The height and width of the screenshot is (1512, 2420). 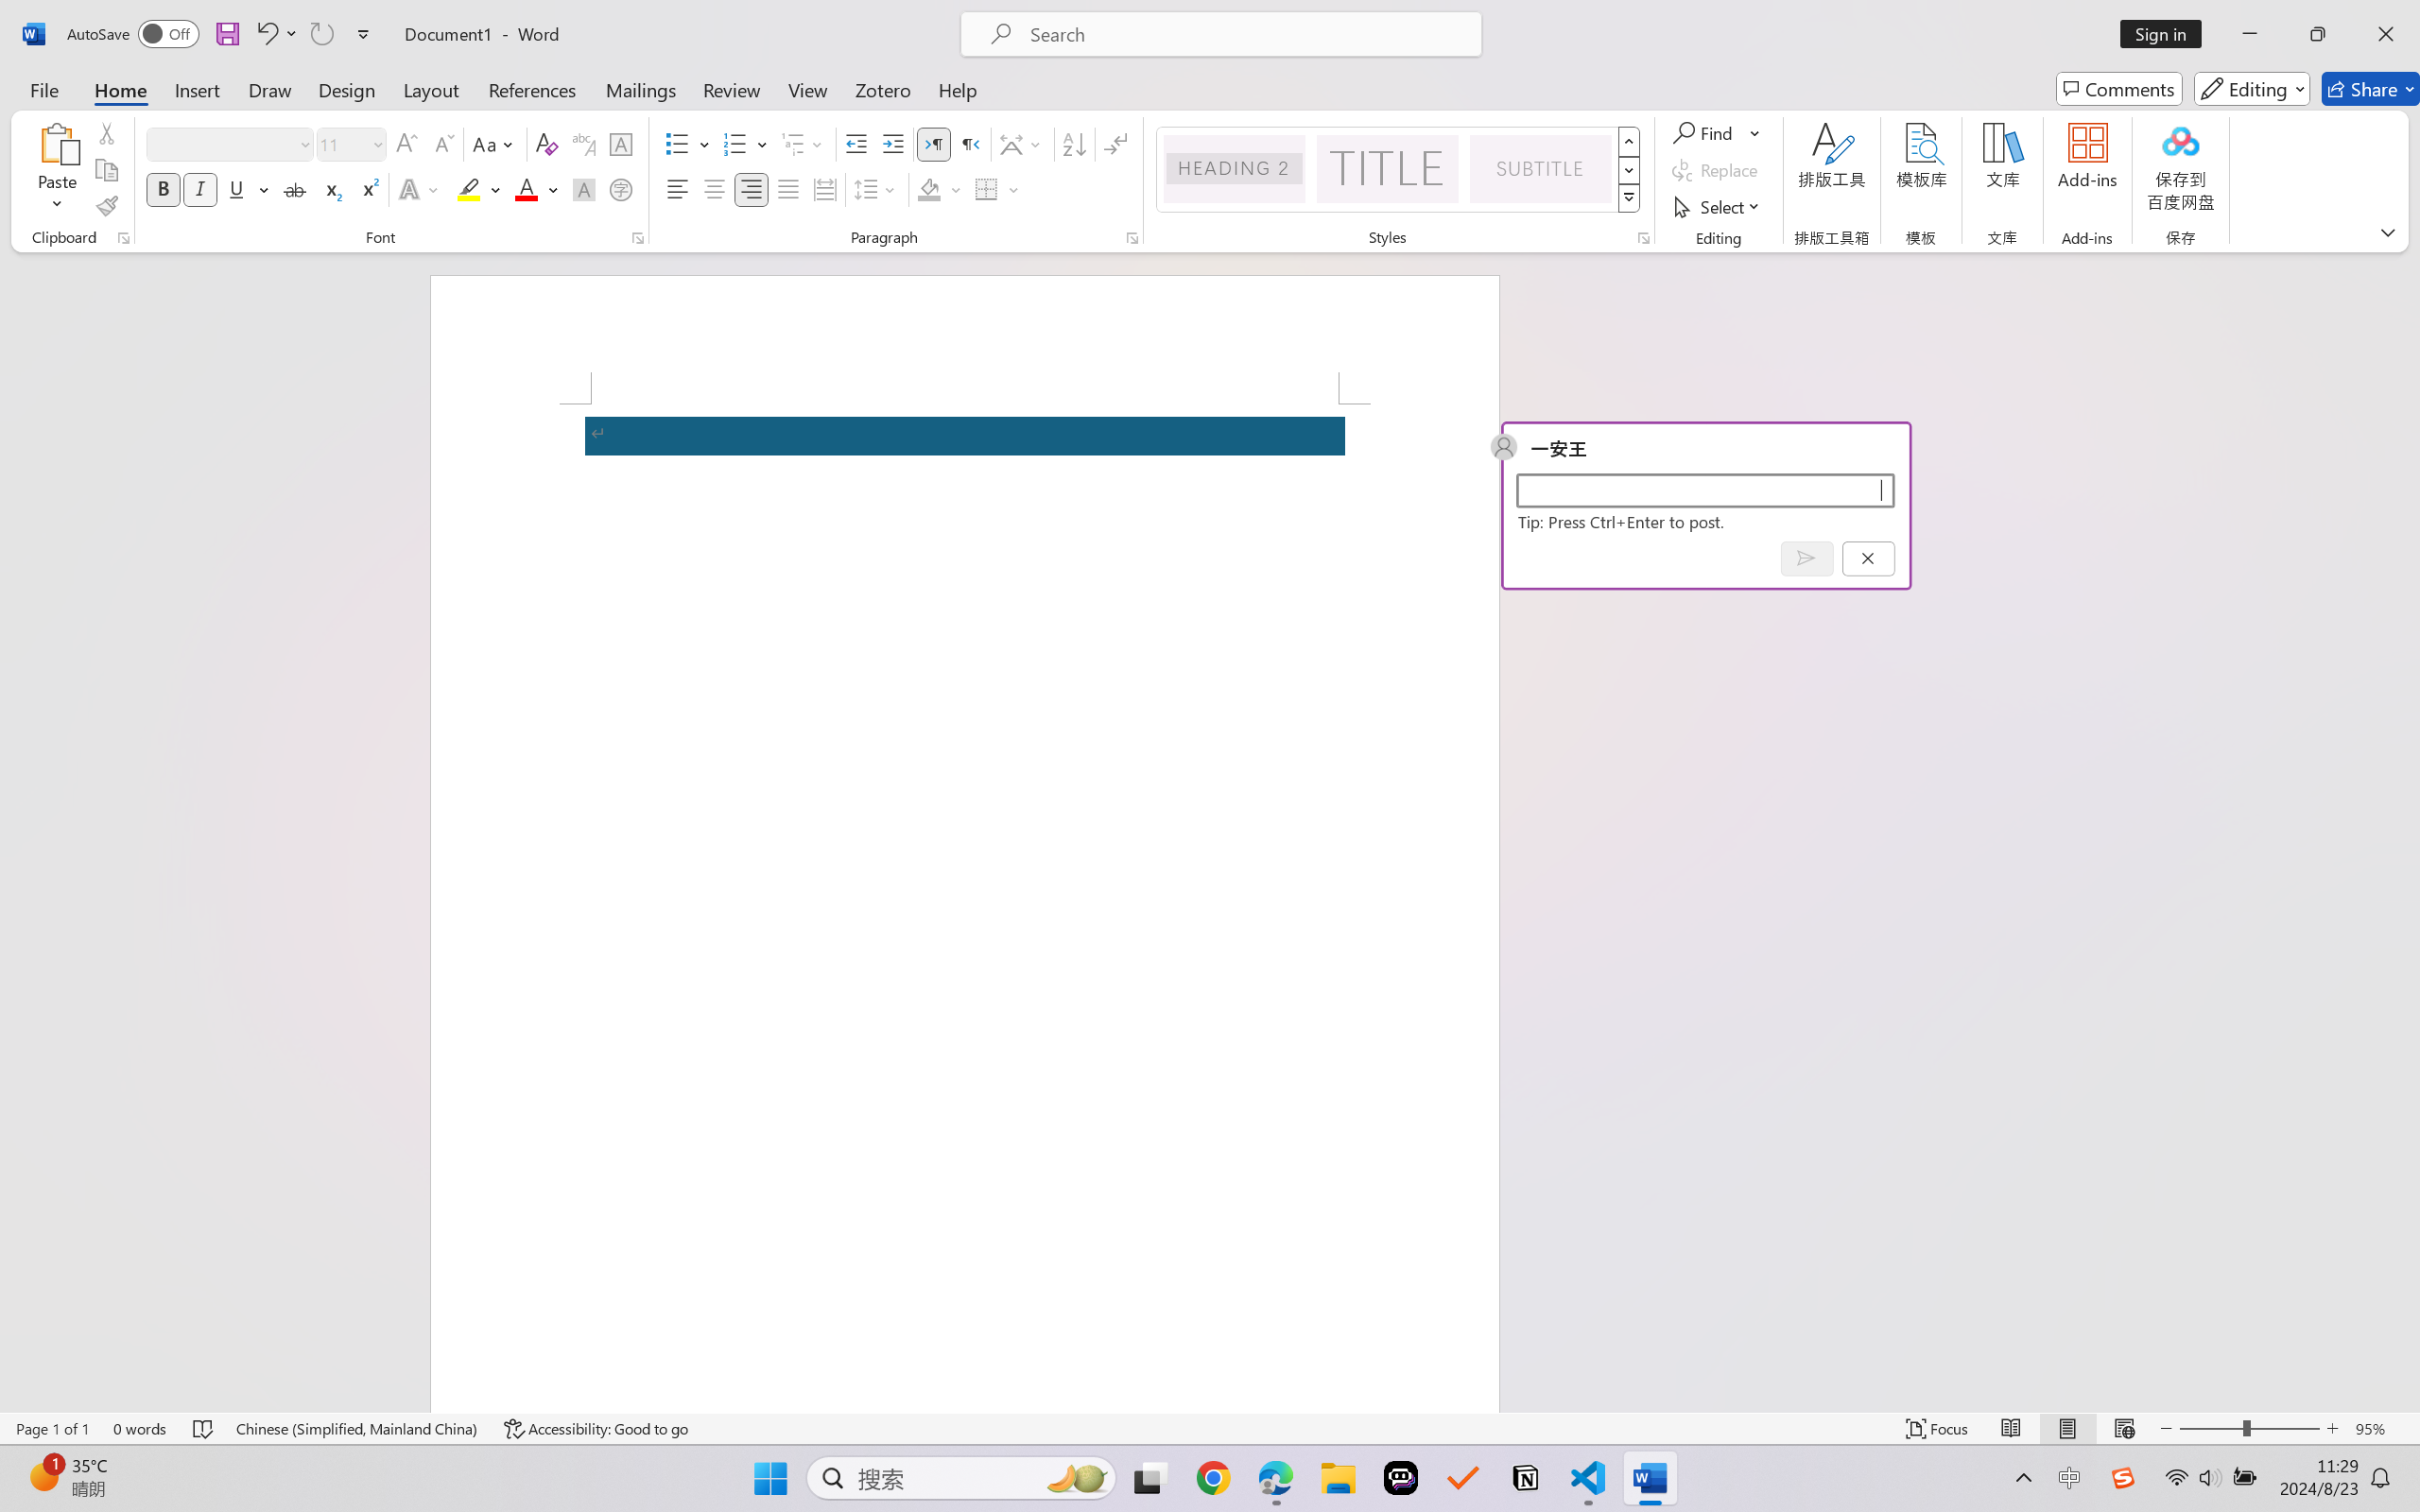 What do you see at coordinates (469, 189) in the screenshot?
I see `Text Highlight Color RGB(255, 255, 0)` at bounding box center [469, 189].